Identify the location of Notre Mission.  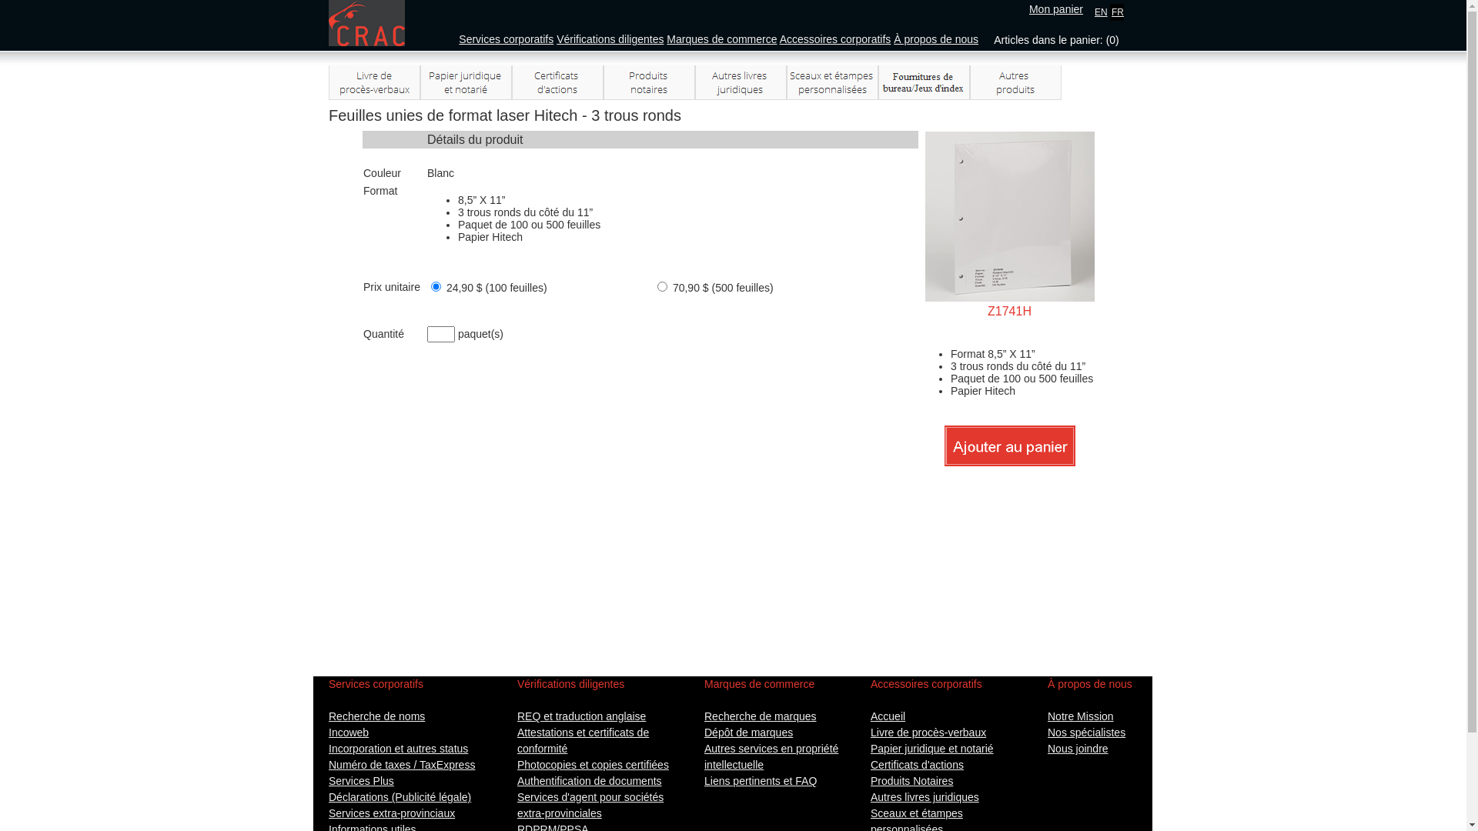
(1081, 716).